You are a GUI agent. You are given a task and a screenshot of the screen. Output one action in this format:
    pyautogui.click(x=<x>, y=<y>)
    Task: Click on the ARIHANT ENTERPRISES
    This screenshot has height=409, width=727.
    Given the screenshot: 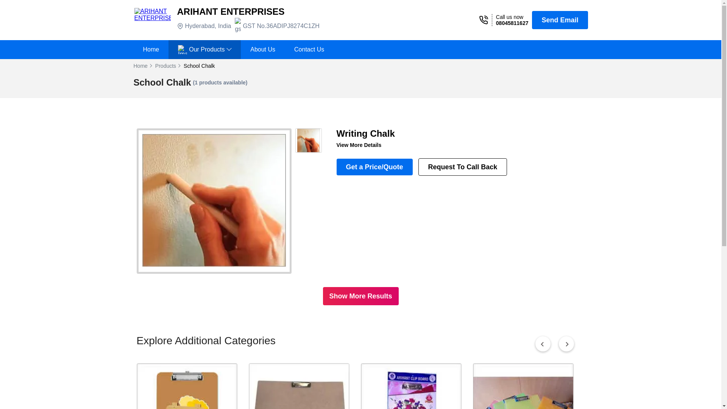 What is the action you would take?
    pyautogui.click(x=231, y=11)
    